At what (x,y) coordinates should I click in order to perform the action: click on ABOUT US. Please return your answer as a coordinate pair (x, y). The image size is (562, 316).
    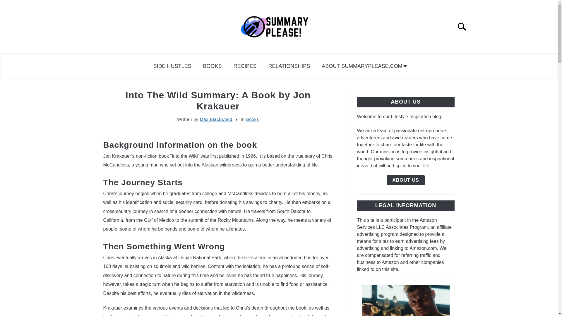
    Looking at the image, I should click on (406, 180).